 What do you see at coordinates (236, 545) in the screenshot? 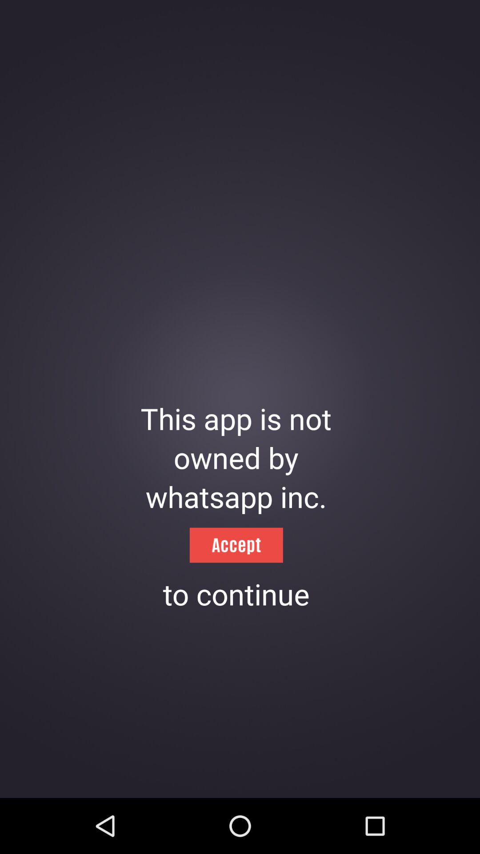
I see `accept conditions` at bounding box center [236, 545].